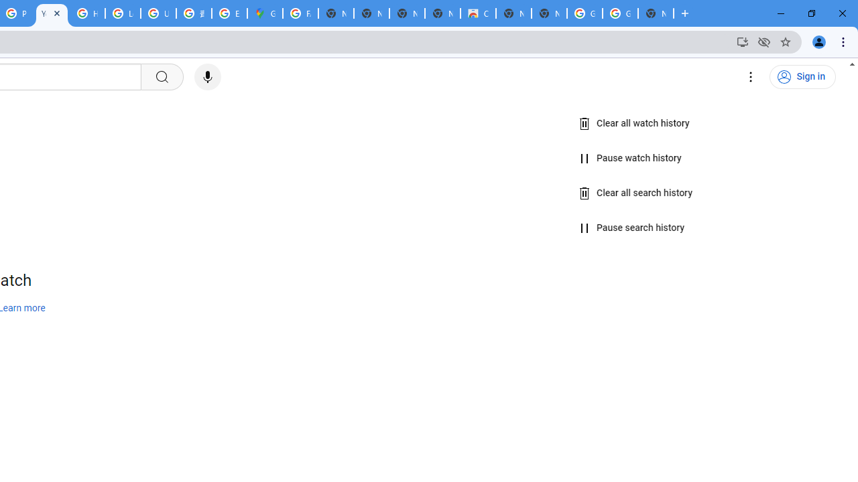  I want to click on Sign in, so click(802, 77).